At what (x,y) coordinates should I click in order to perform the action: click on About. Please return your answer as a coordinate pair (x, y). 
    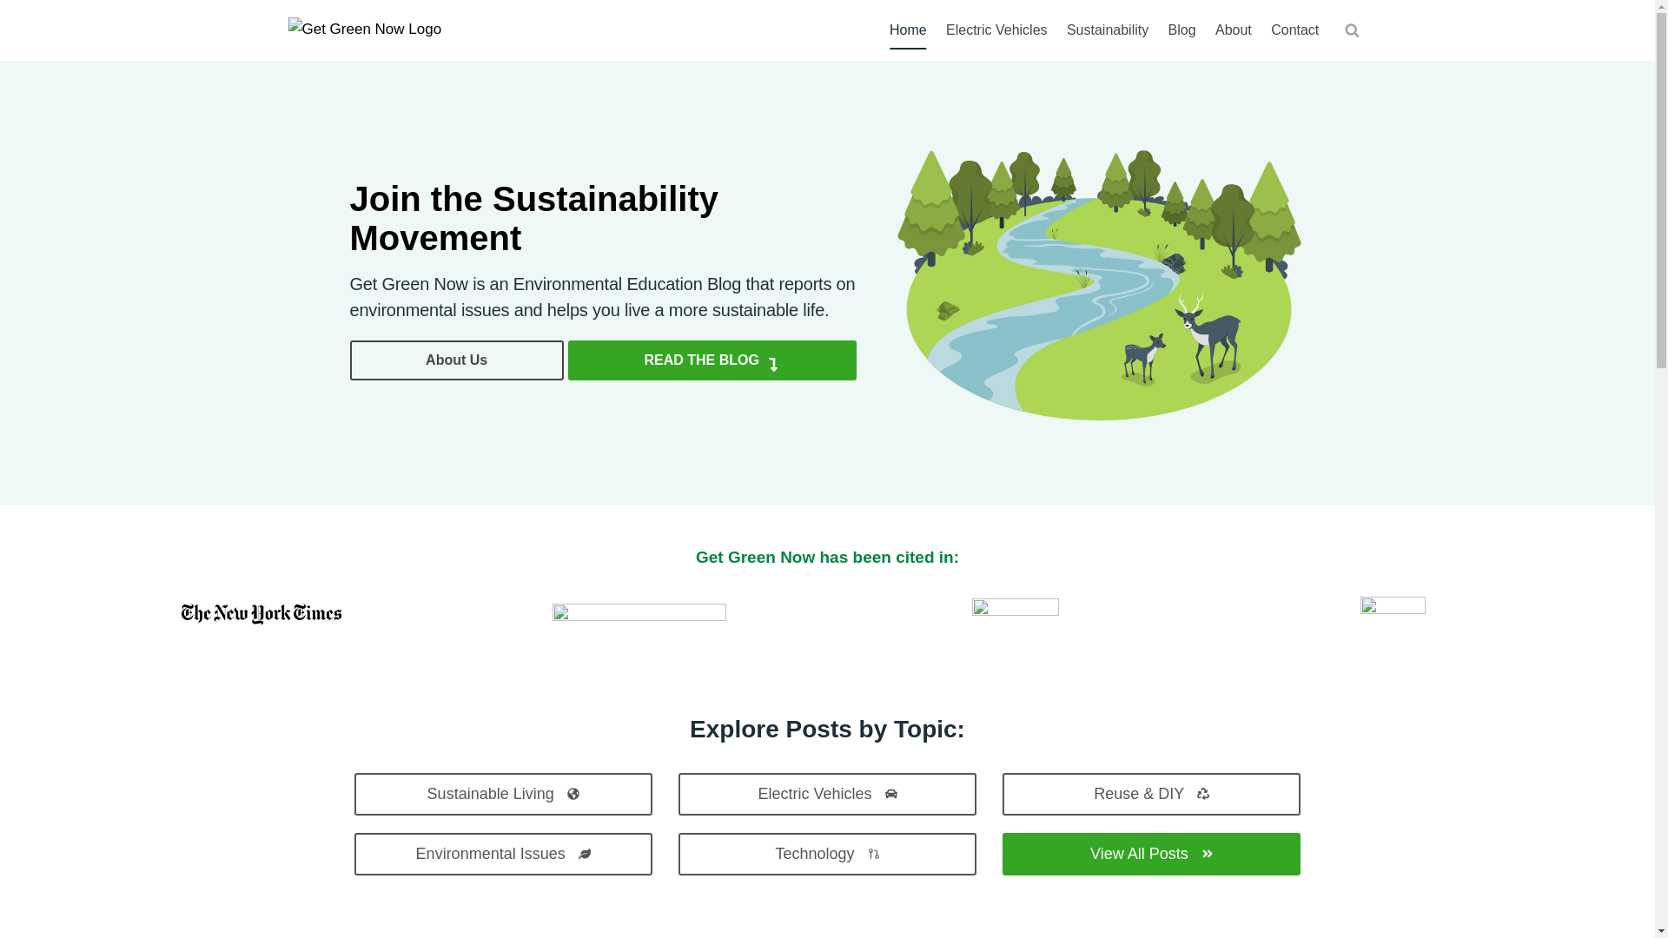
    Looking at the image, I should click on (1234, 30).